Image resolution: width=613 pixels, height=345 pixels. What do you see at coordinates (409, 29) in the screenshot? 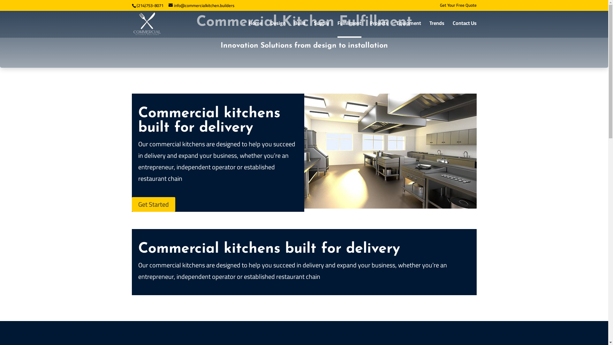
I see `Equipment` at bounding box center [409, 29].